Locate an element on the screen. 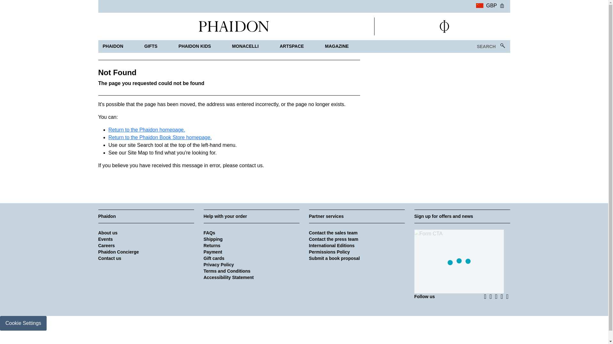 The image size is (613, 344). PHAIDON is located at coordinates (113, 47).